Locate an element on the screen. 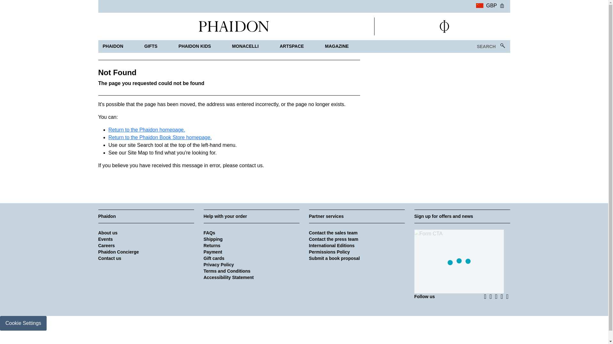 The image size is (613, 344). PHAIDON is located at coordinates (113, 47).